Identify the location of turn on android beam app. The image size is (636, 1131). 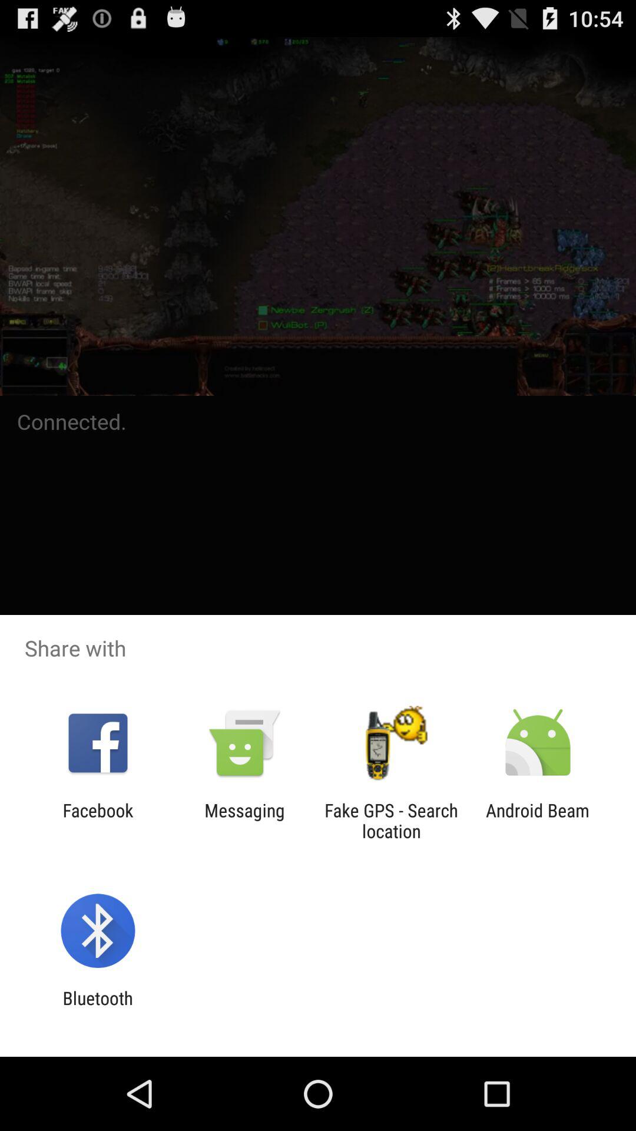
(538, 821).